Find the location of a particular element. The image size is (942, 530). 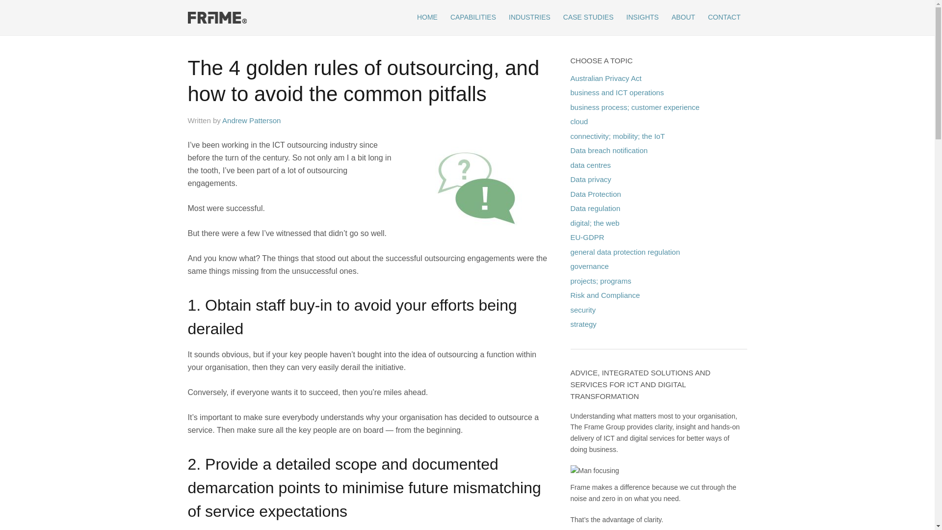

CONTACT is located at coordinates (724, 17).